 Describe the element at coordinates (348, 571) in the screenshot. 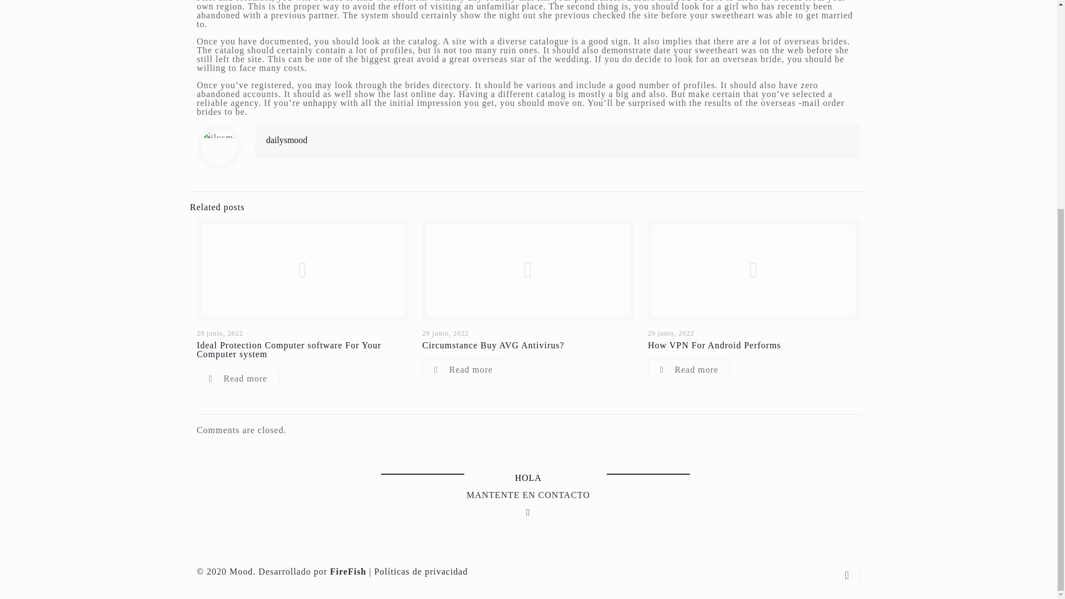

I see `FireFish` at that location.